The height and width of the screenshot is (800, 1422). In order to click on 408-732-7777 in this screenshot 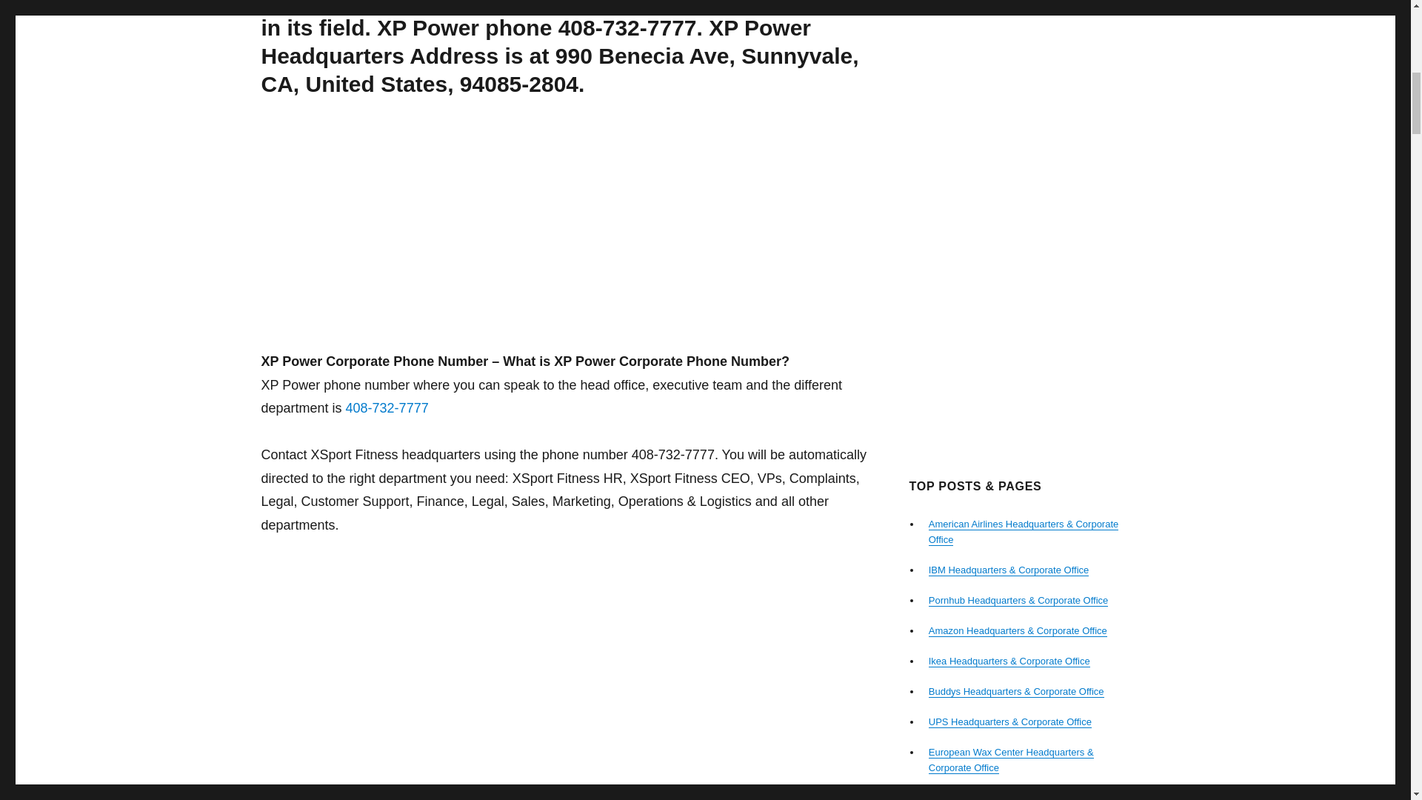, I will do `click(387, 407)`.